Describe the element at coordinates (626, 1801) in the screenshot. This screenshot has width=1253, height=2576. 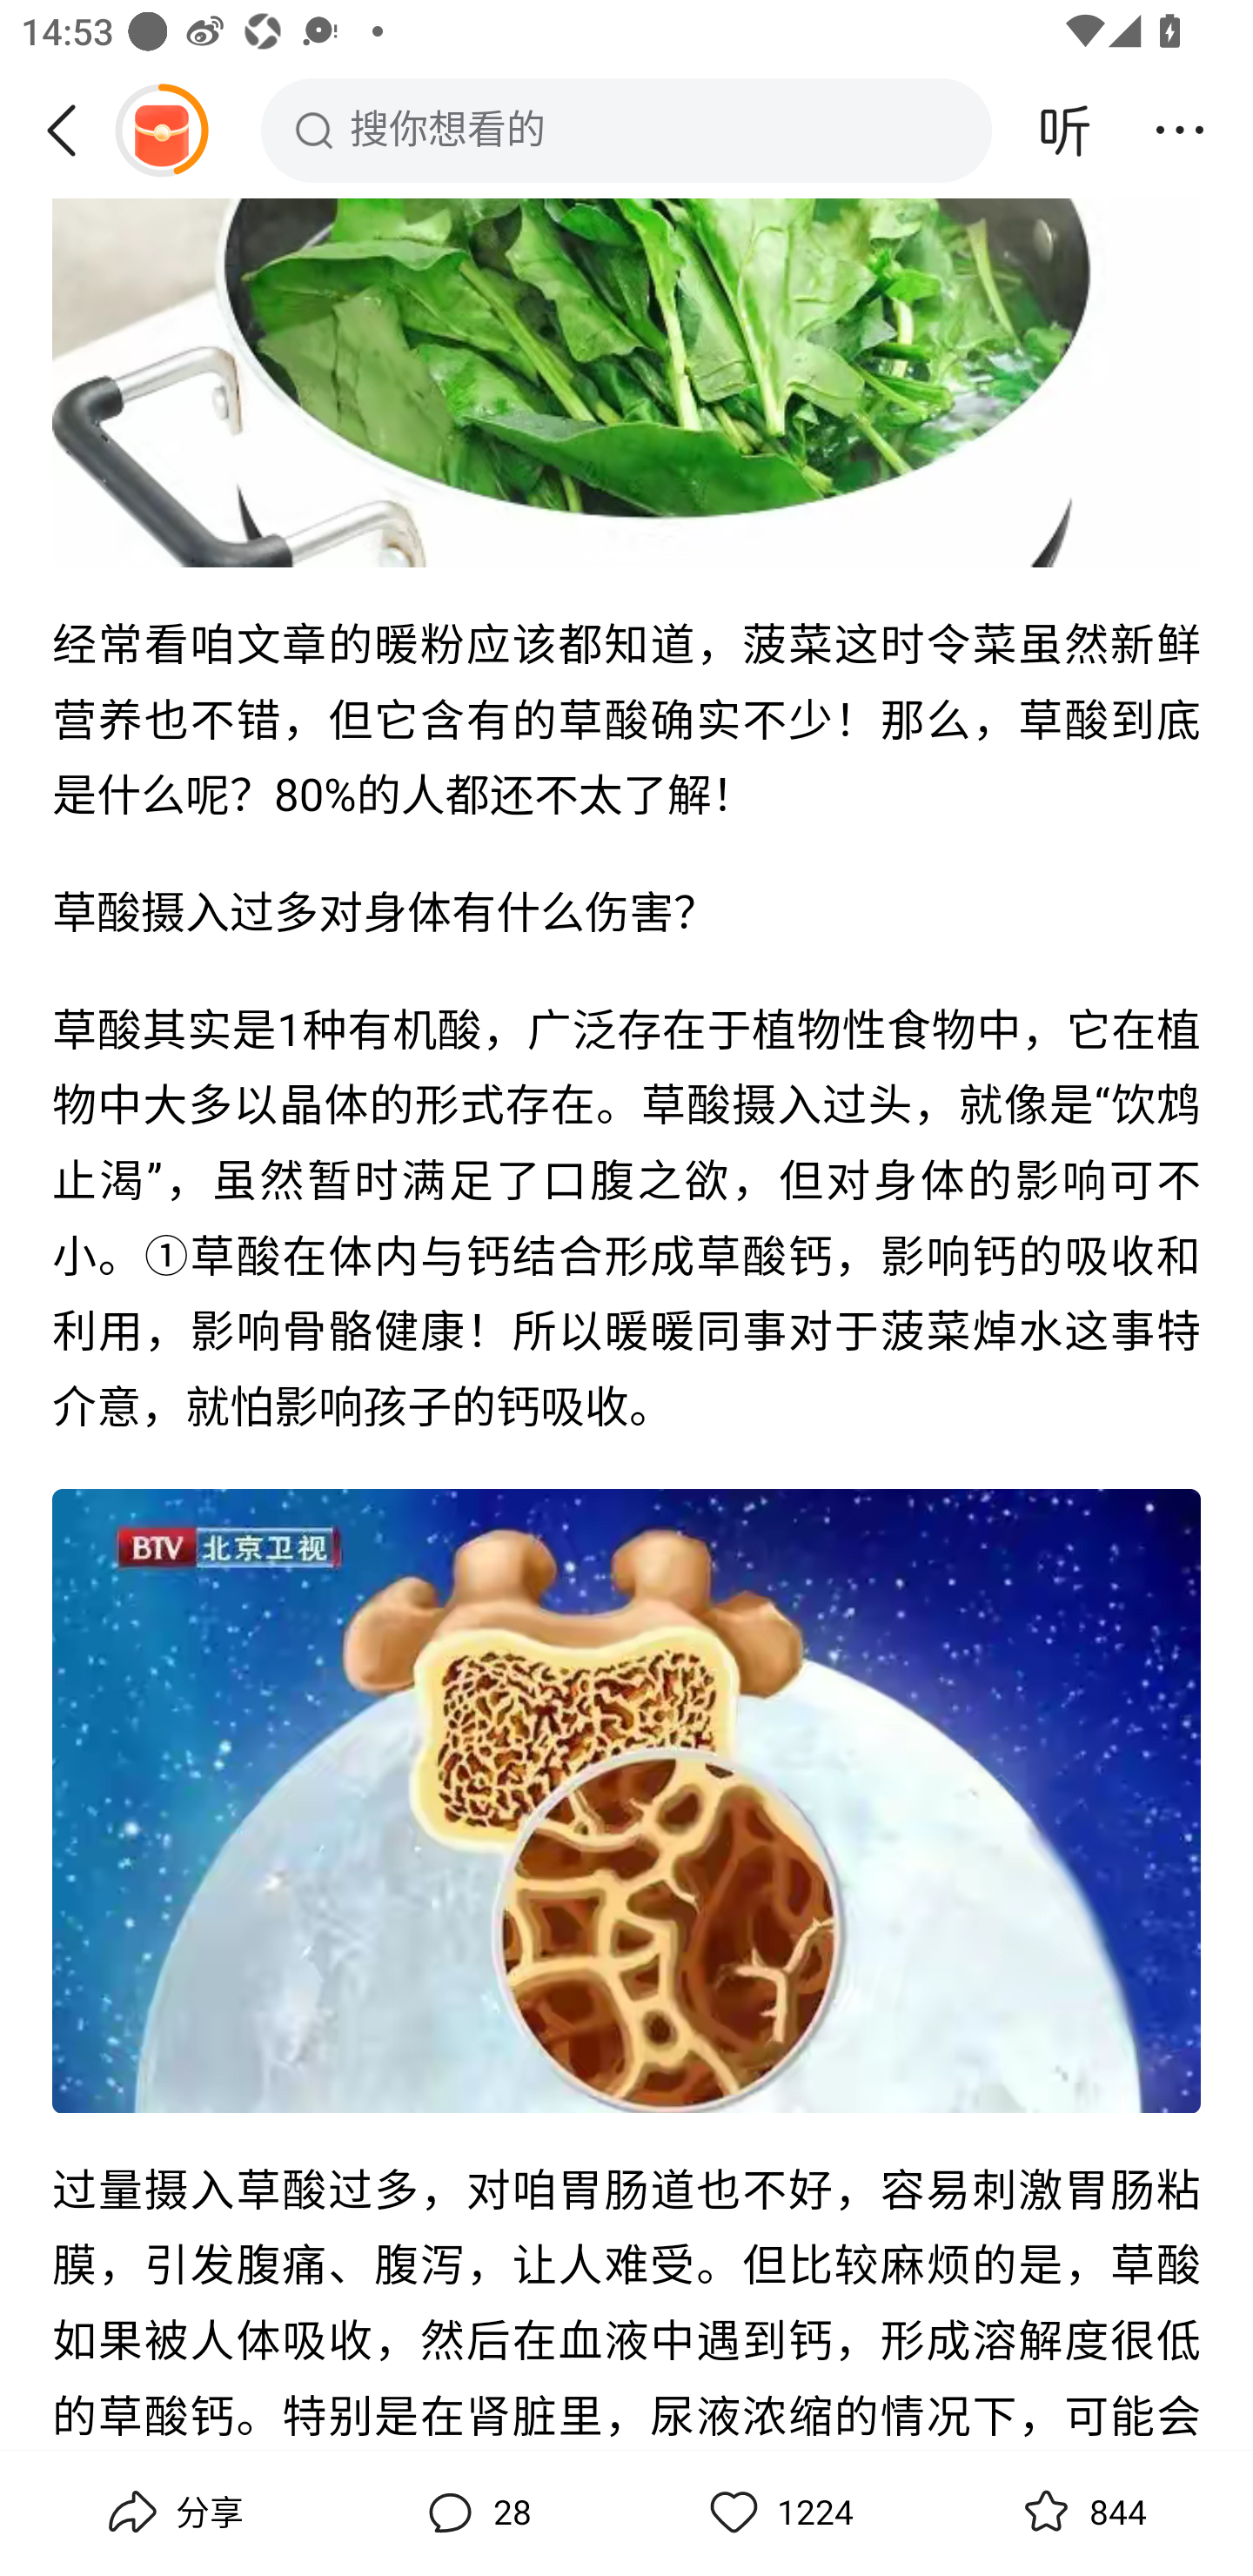
I see `图片，点击识别内容` at that location.